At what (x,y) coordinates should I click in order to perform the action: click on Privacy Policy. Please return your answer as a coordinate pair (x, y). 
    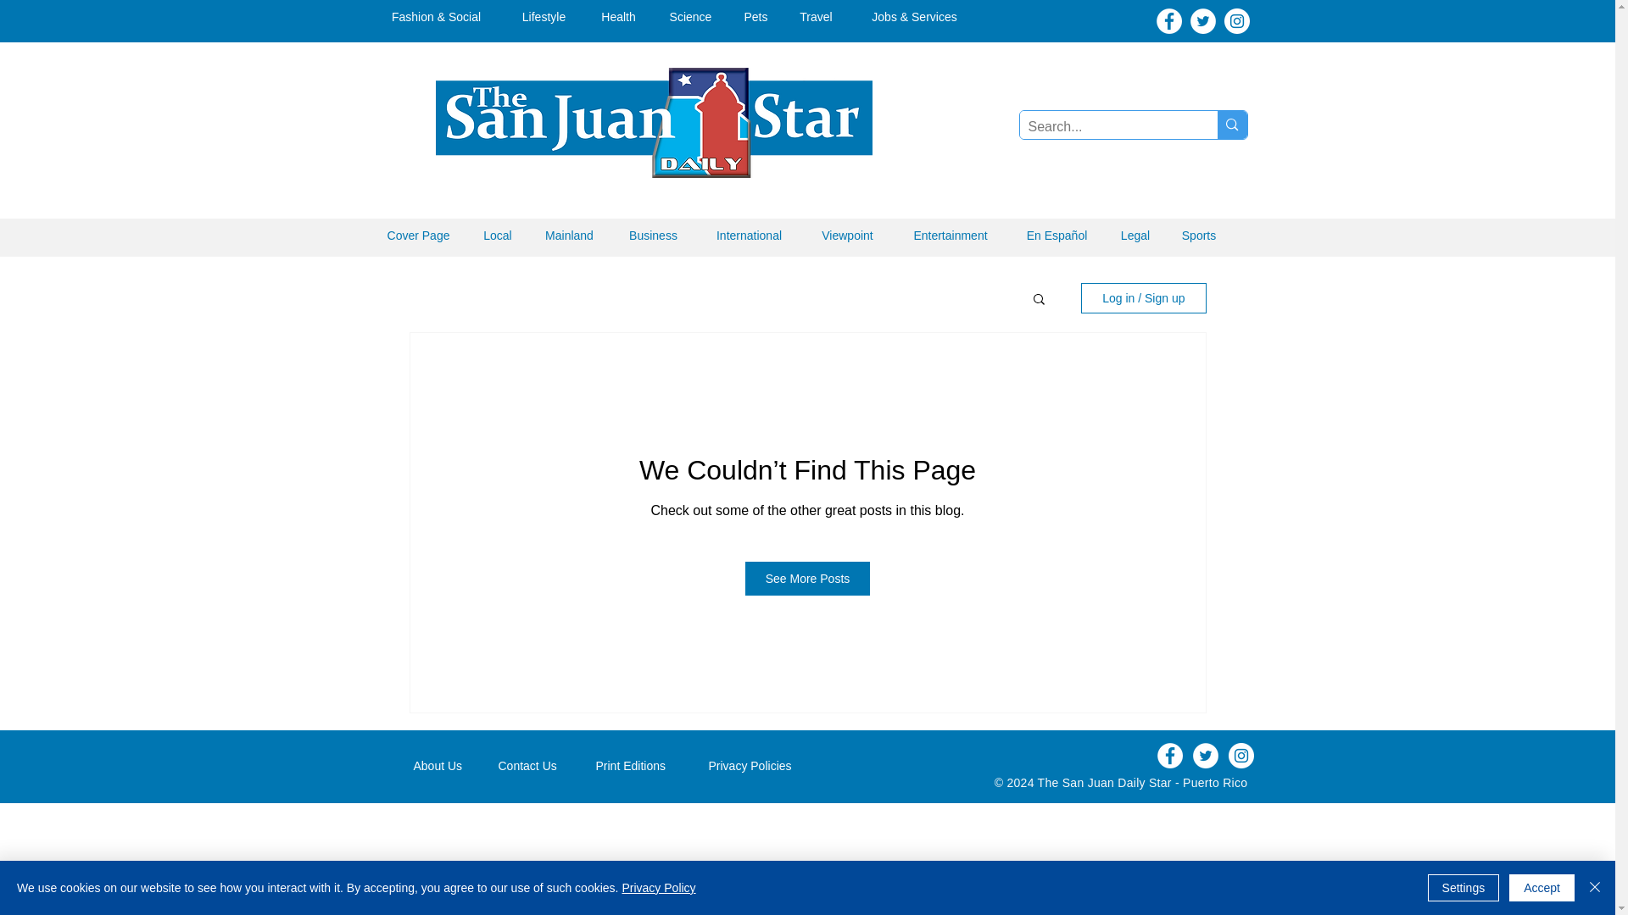
    Looking at the image, I should click on (658, 888).